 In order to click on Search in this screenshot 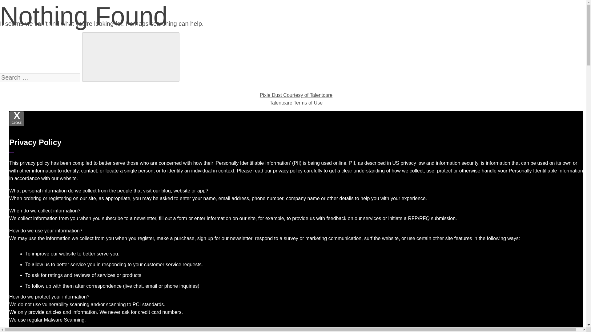, I will do `click(131, 57)`.